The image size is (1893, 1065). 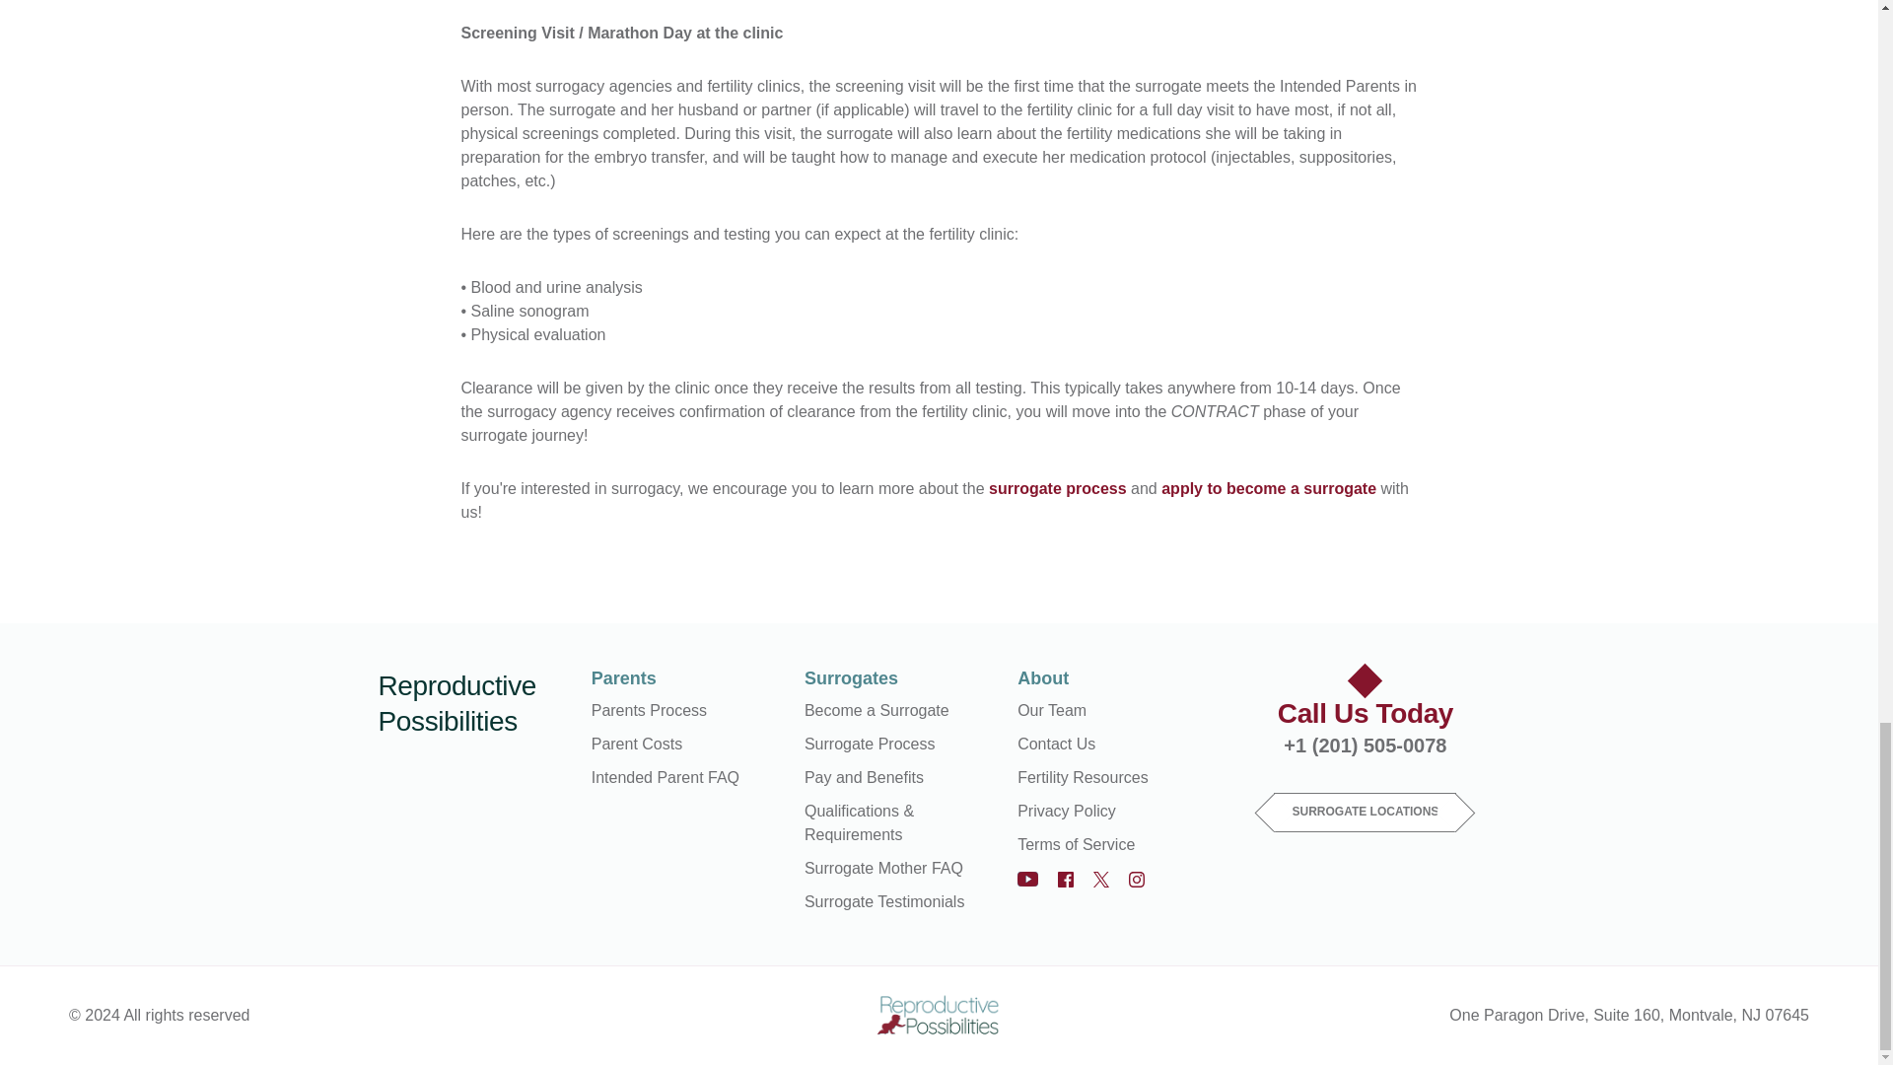 I want to click on Reproductive Possibilities, so click(x=475, y=704).